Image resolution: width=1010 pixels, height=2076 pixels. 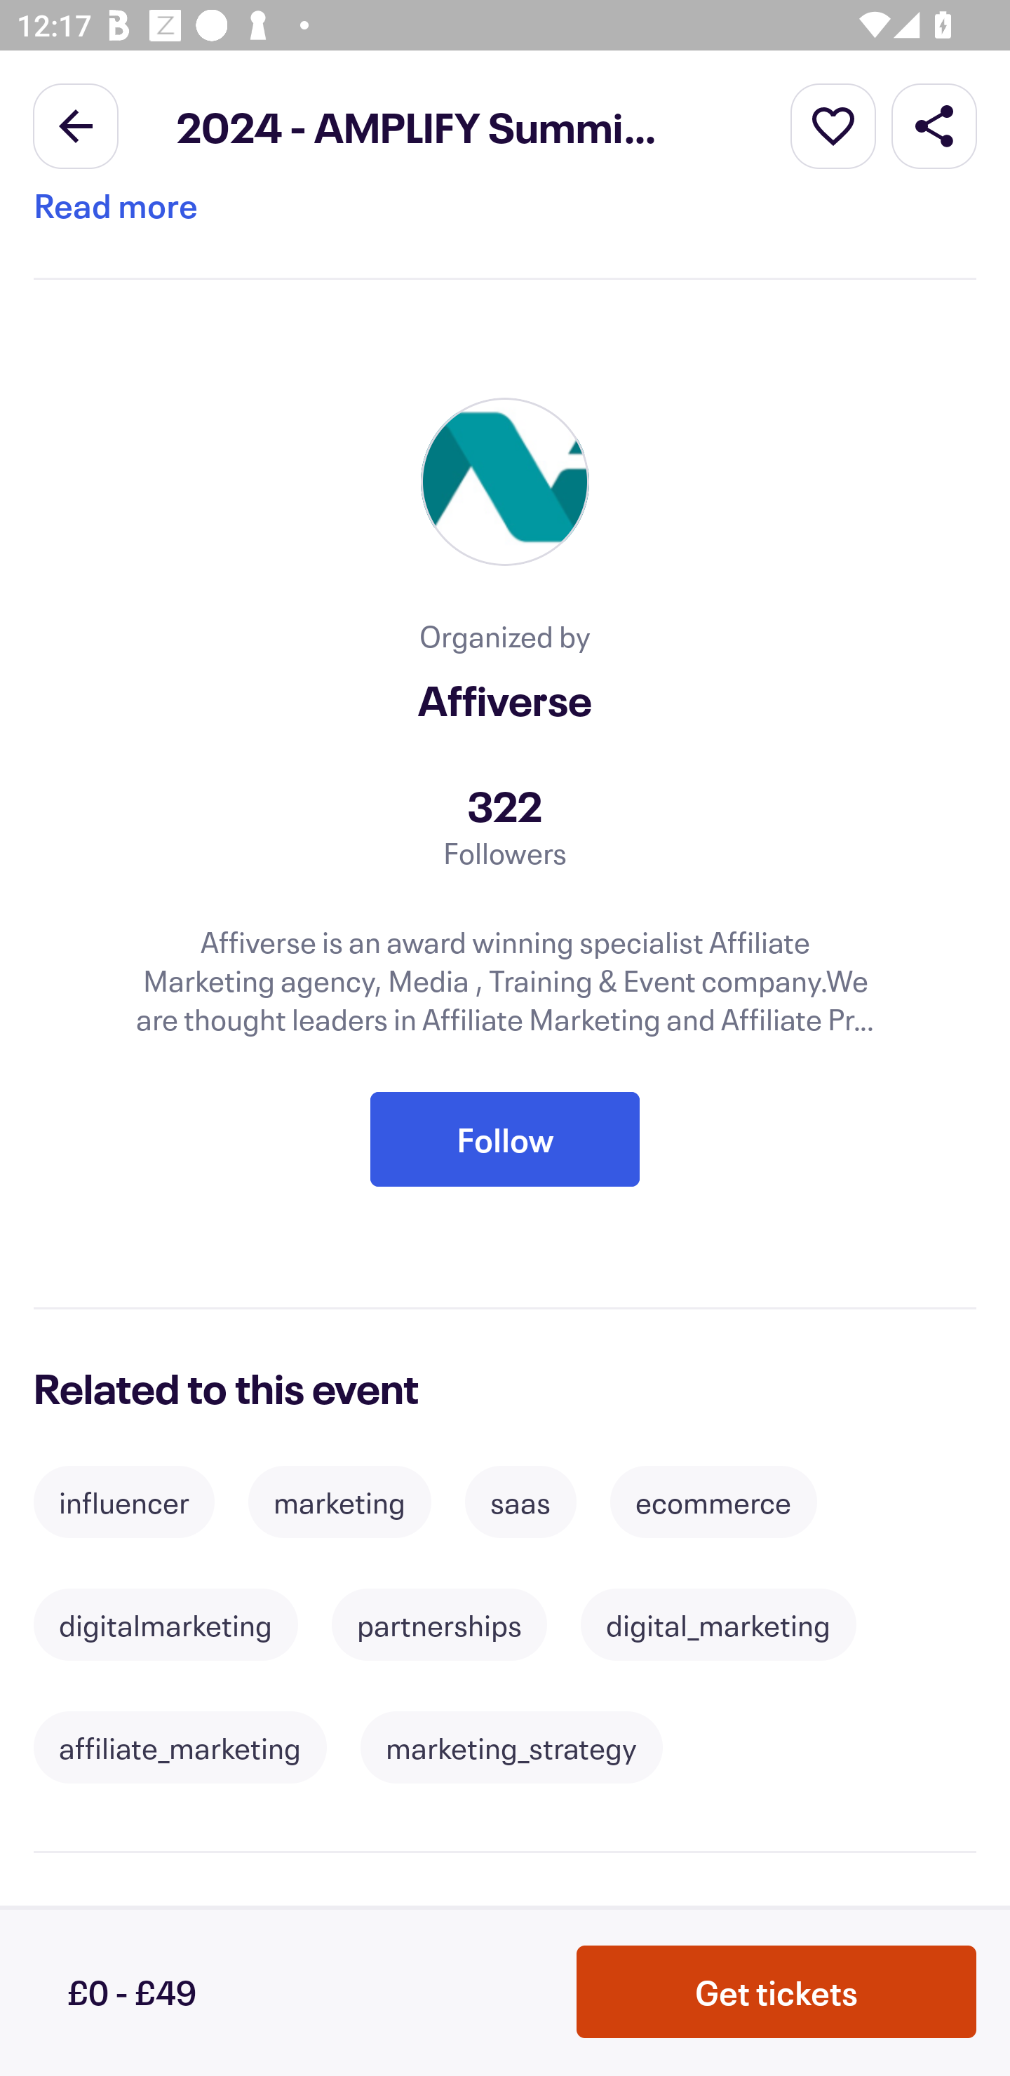 I want to click on Follow, so click(x=505, y=1140).